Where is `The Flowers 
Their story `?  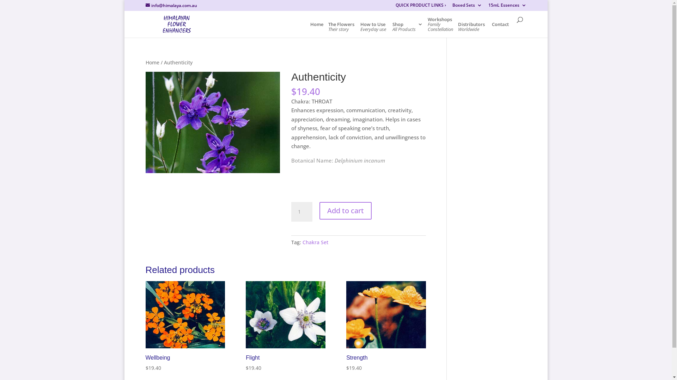
The Flowers 
Their story  is located at coordinates (341, 30).